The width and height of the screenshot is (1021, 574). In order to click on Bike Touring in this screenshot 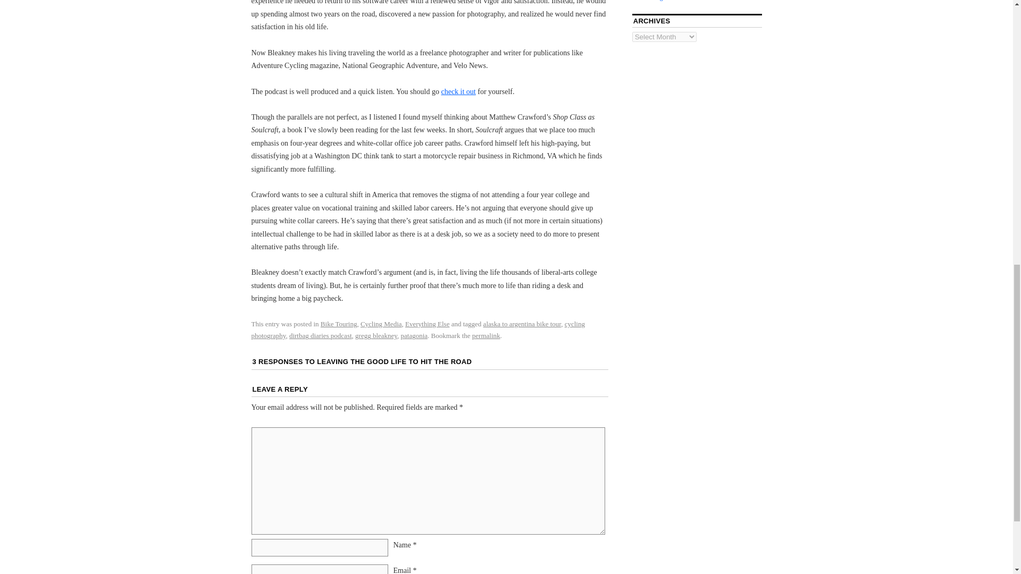, I will do `click(339, 323)`.